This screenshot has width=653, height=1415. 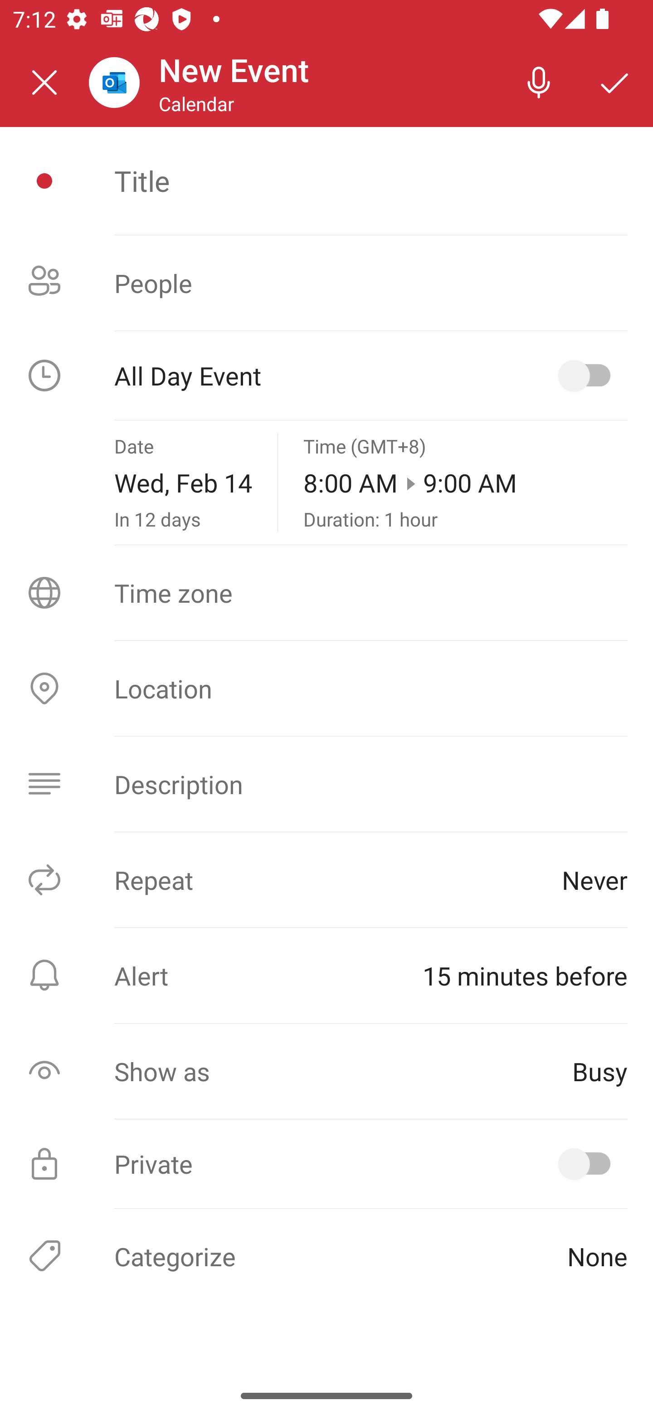 I want to click on Private, so click(x=326, y=1164).